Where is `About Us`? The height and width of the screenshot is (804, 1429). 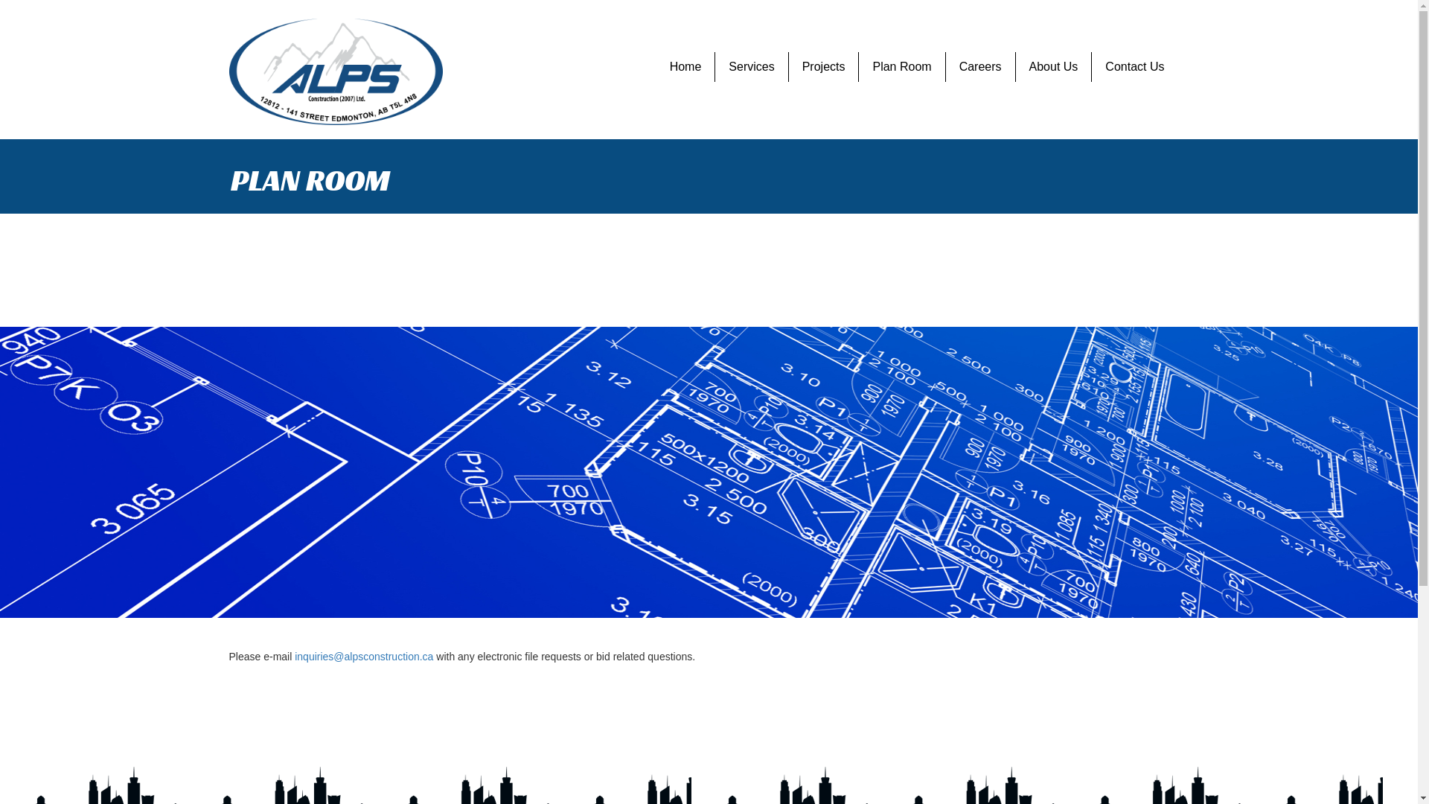 About Us is located at coordinates (1054, 67).